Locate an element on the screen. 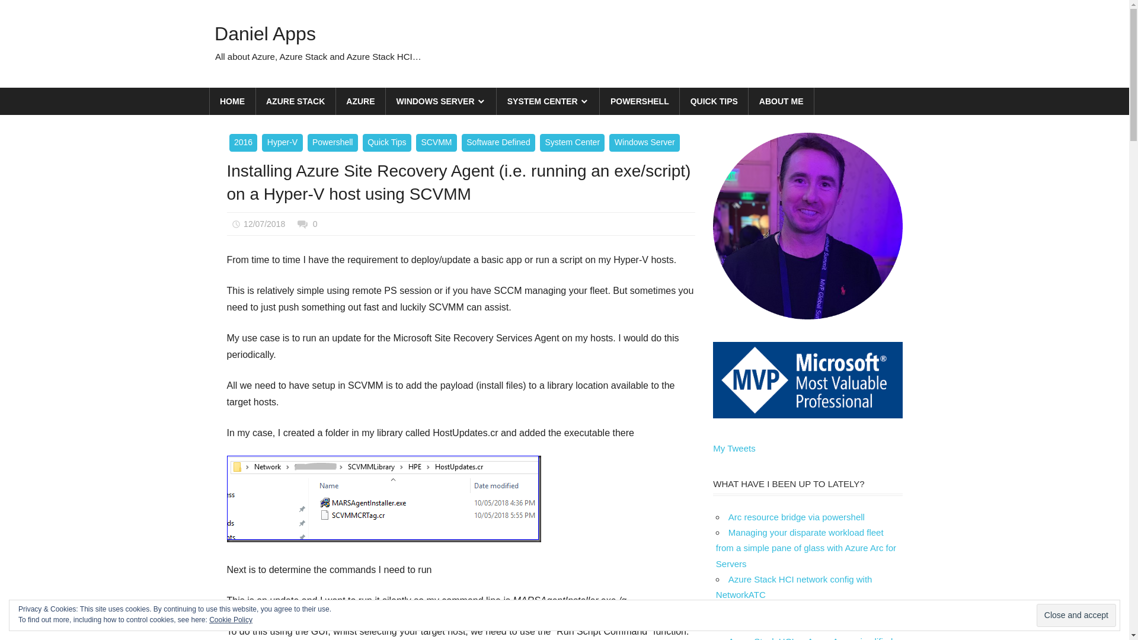 This screenshot has height=640, width=1138. image is located at coordinates (383, 499).